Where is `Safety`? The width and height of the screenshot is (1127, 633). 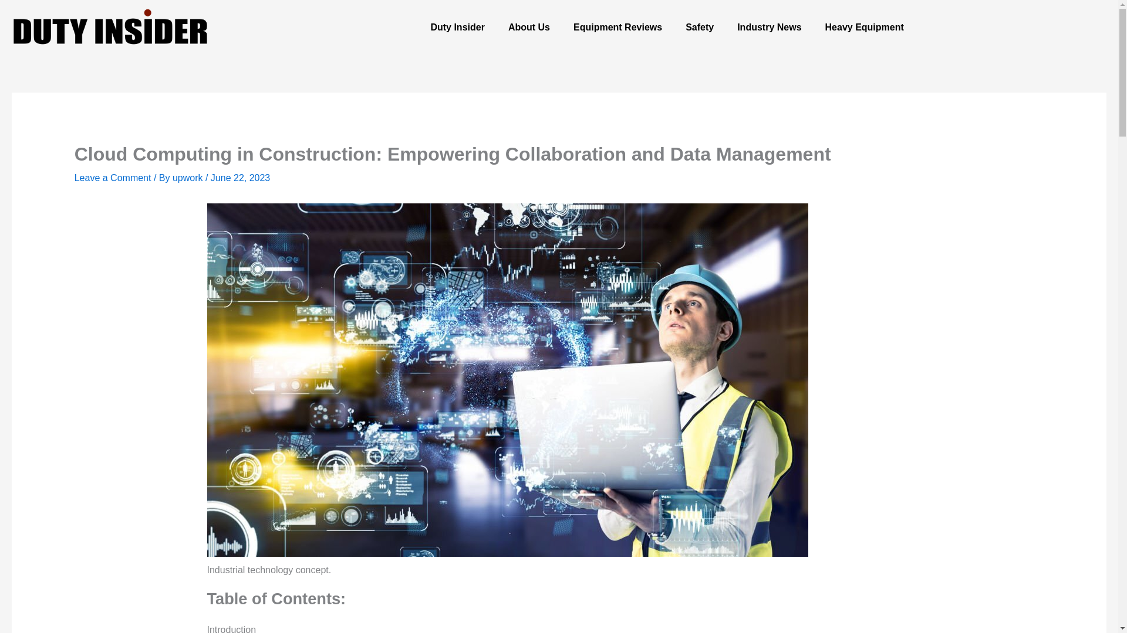
Safety is located at coordinates (700, 27).